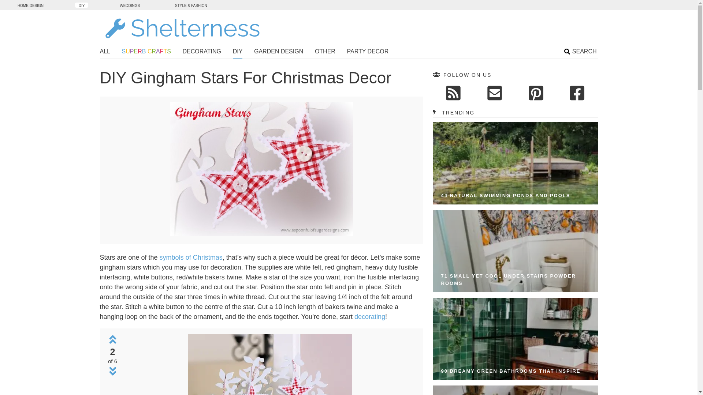  Describe the element at coordinates (146, 52) in the screenshot. I see `SUPERB CRAFTS` at that location.